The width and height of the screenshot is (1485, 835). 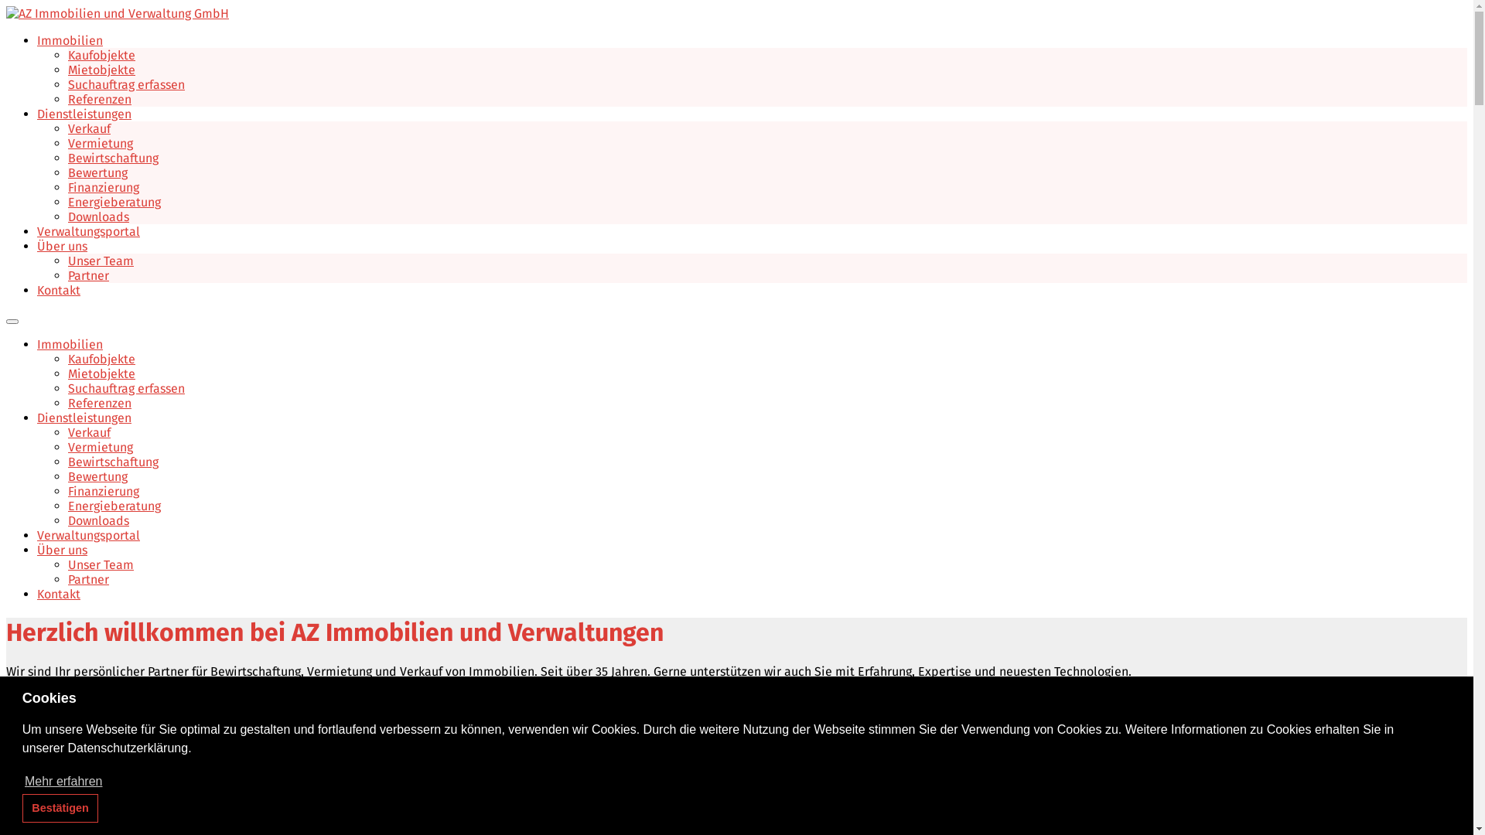 What do you see at coordinates (97, 476) in the screenshot?
I see `Bewertung` at bounding box center [97, 476].